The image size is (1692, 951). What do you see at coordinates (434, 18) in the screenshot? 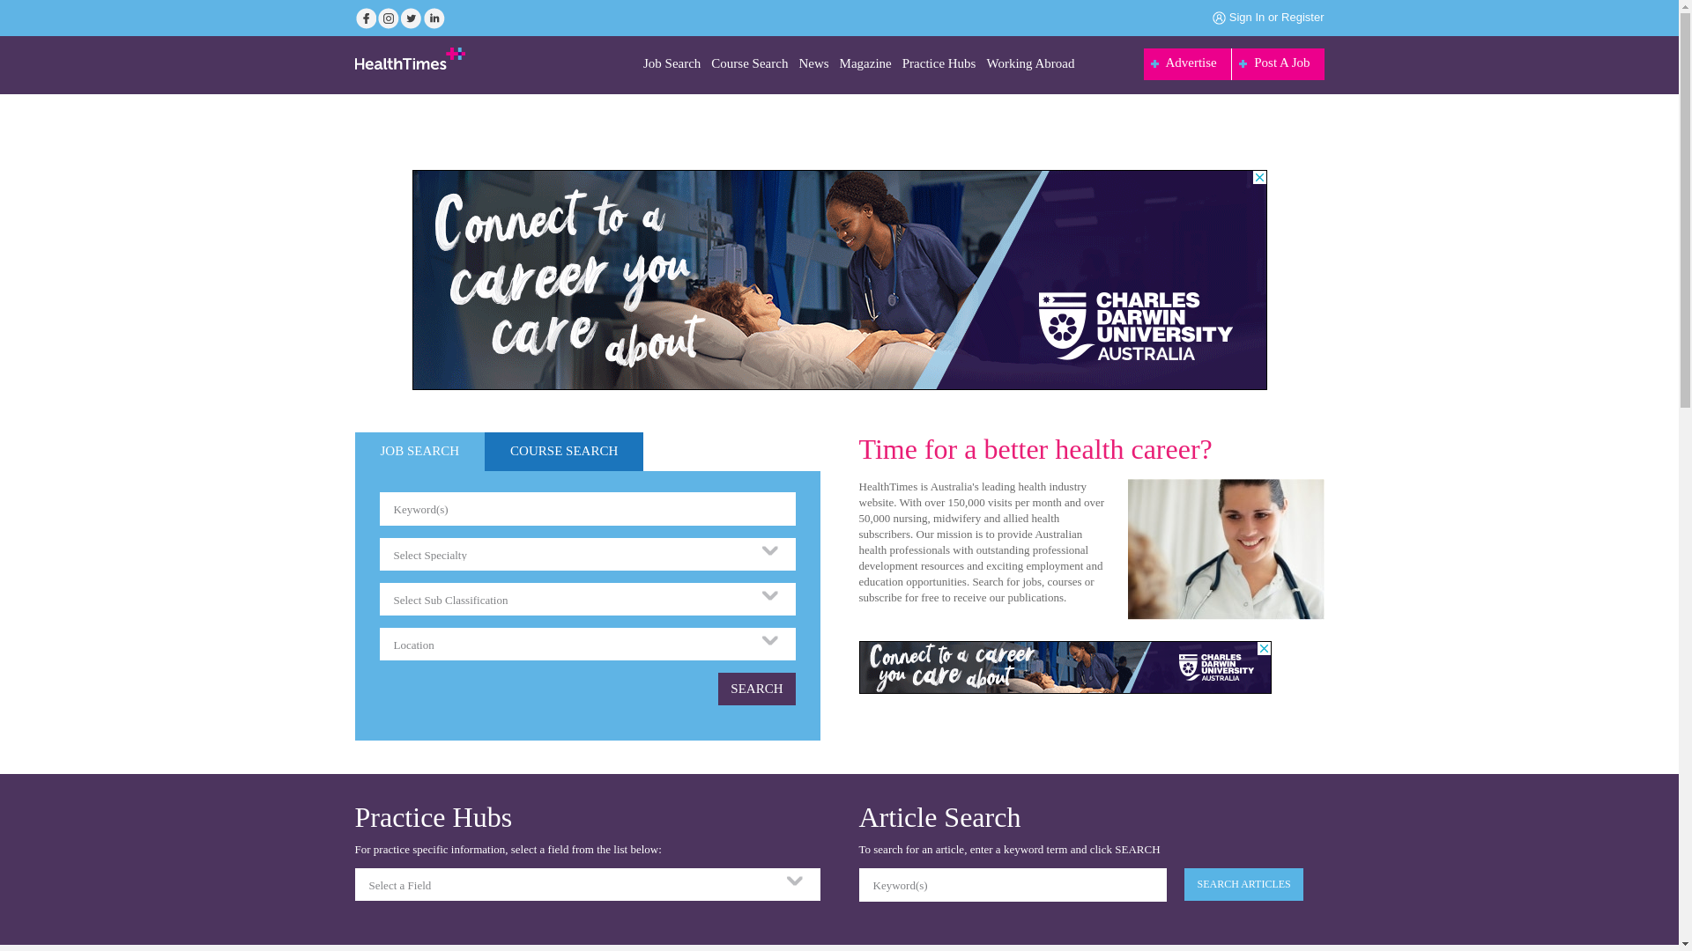
I see `linkedin` at bounding box center [434, 18].